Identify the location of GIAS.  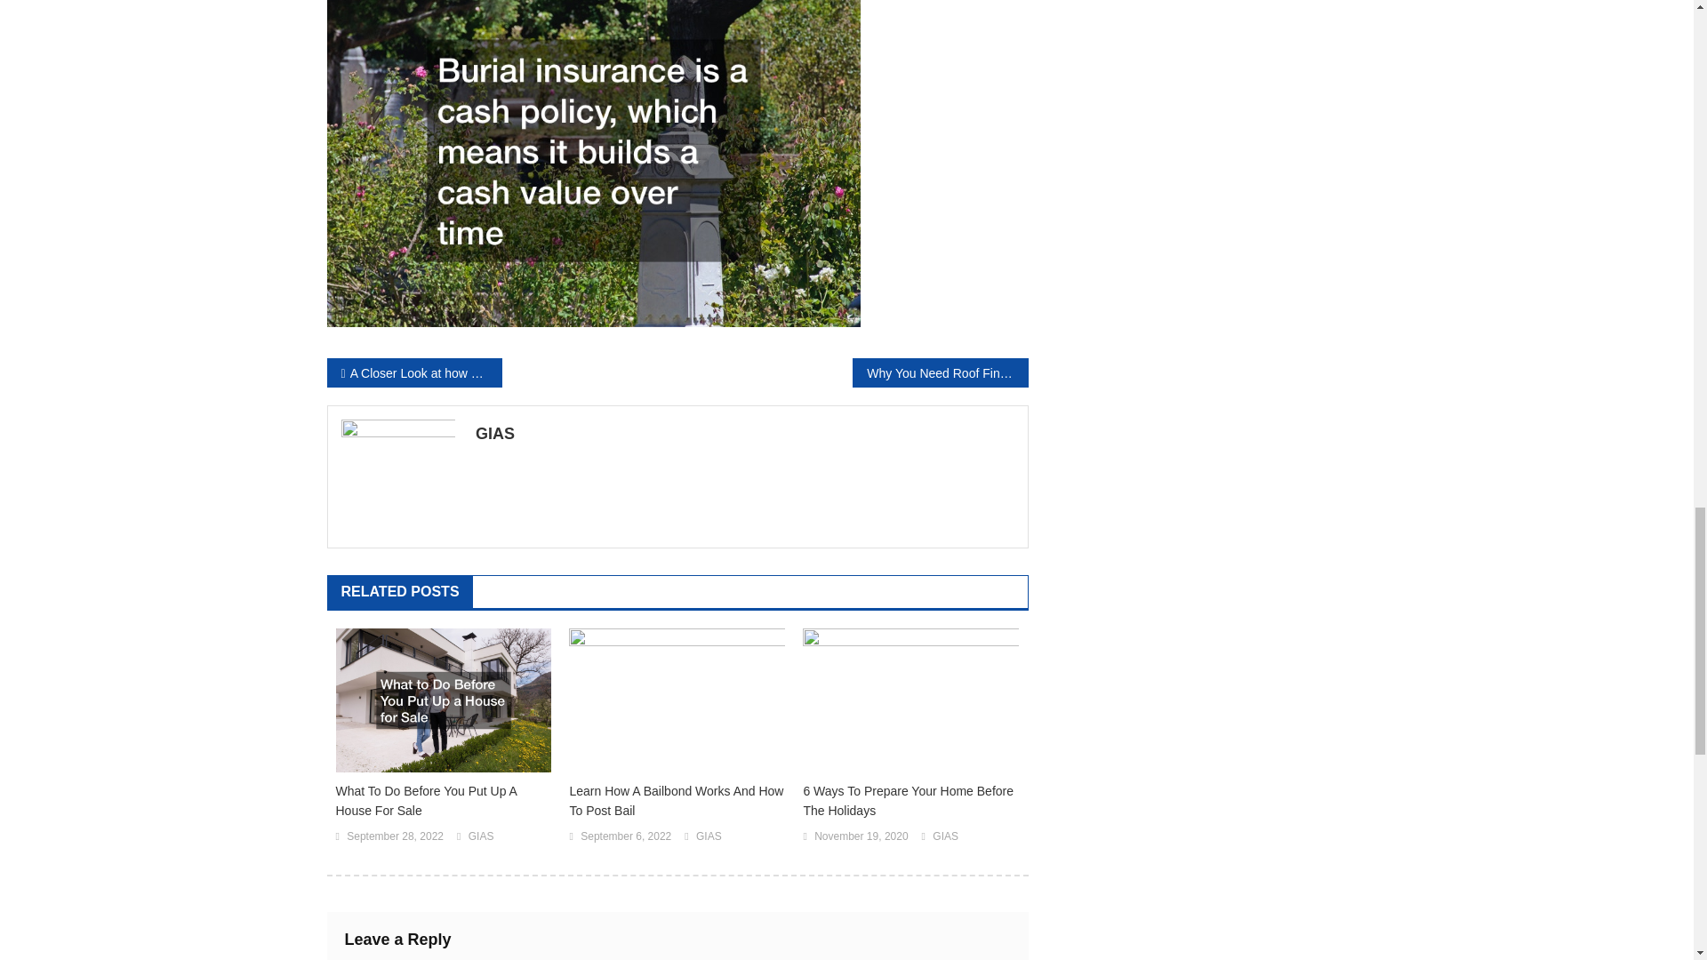
(944, 836).